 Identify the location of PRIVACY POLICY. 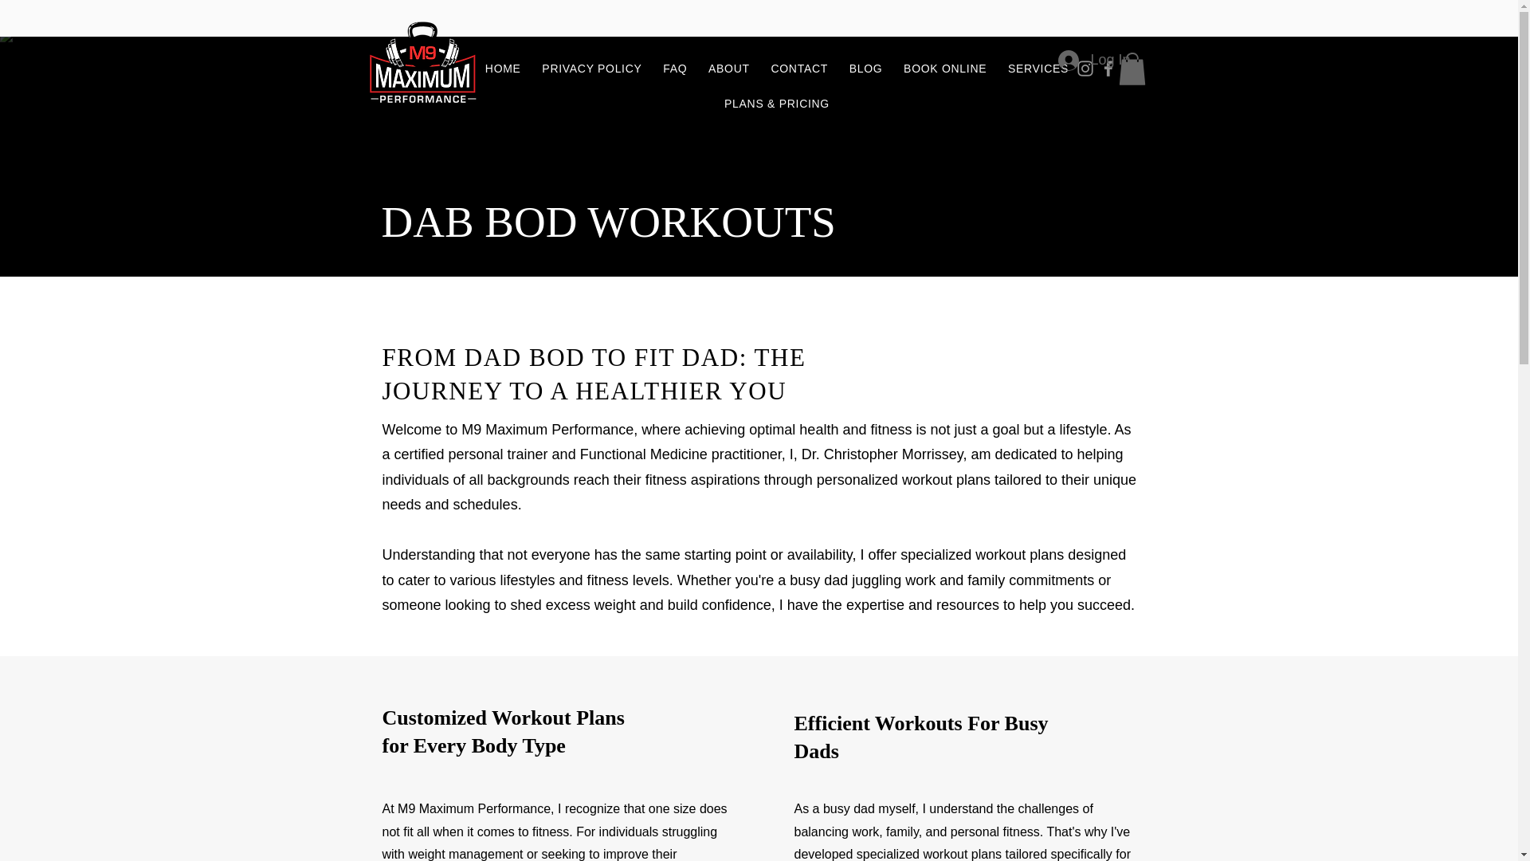
(591, 69).